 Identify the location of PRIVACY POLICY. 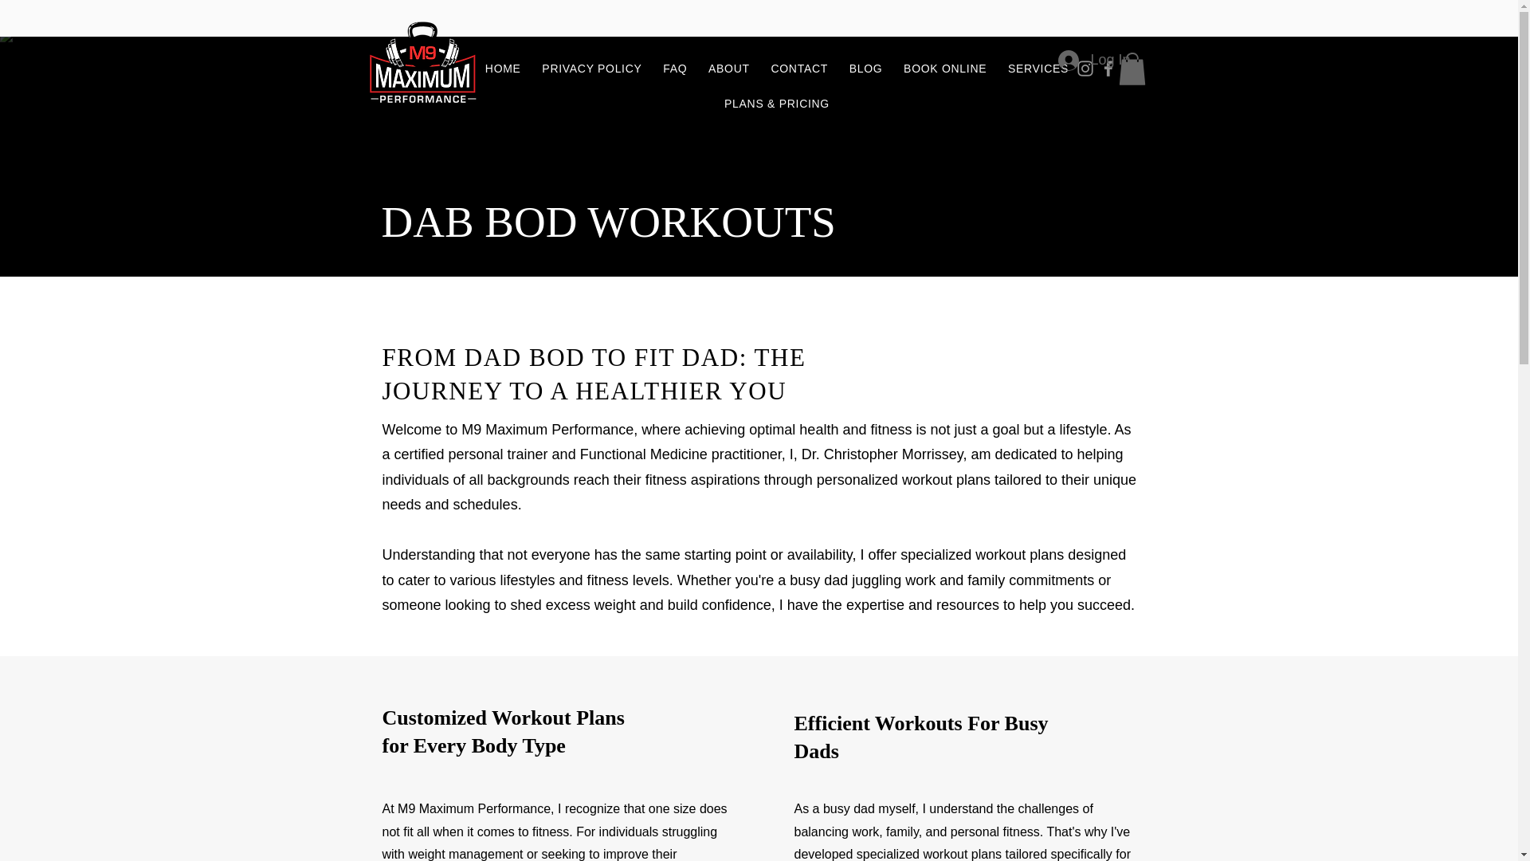
(591, 69).